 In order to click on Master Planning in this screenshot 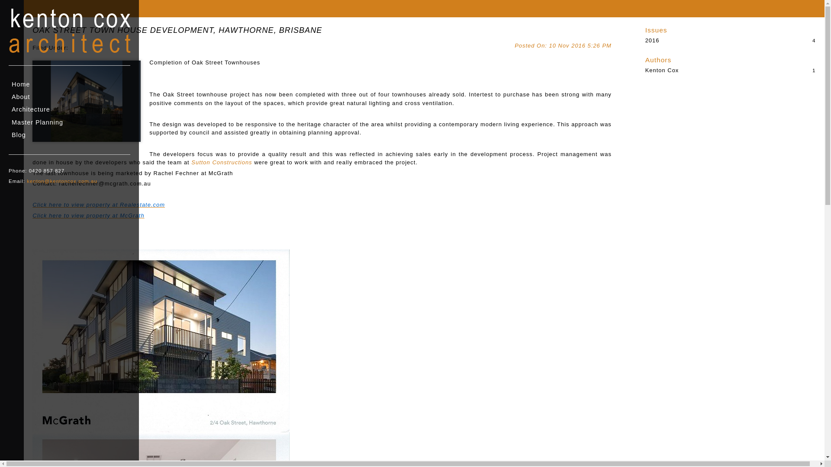, I will do `click(69, 123)`.